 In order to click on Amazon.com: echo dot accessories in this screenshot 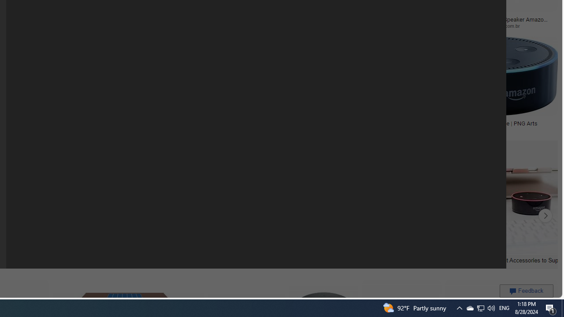, I will do `click(401, 260)`.